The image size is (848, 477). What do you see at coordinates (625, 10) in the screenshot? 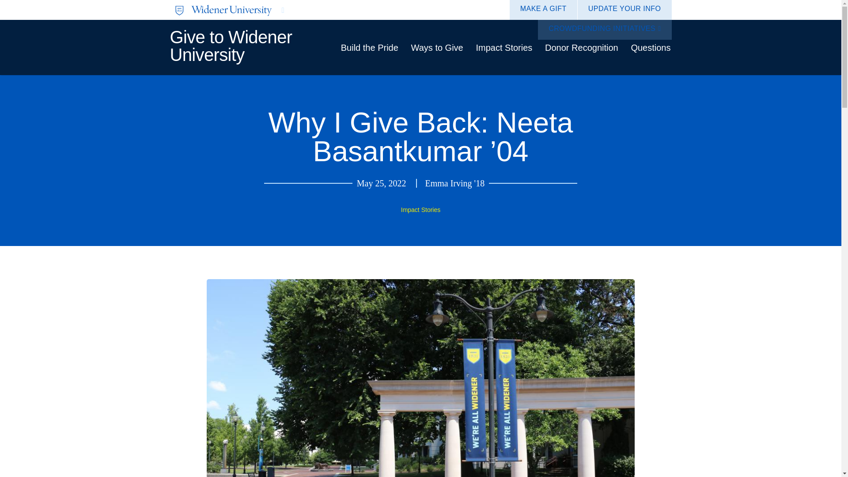
I see `UPDATE YOUR INFO` at bounding box center [625, 10].